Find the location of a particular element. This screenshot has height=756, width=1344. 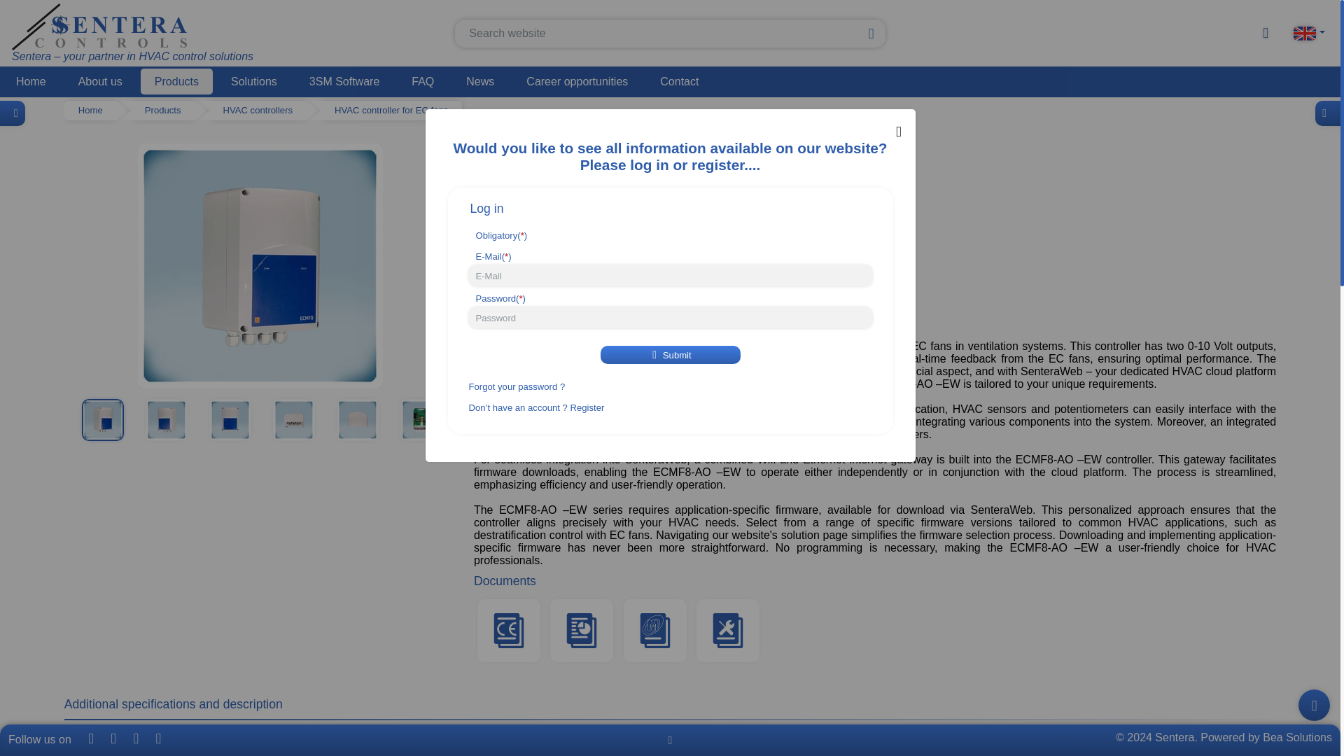

News is located at coordinates (479, 81).